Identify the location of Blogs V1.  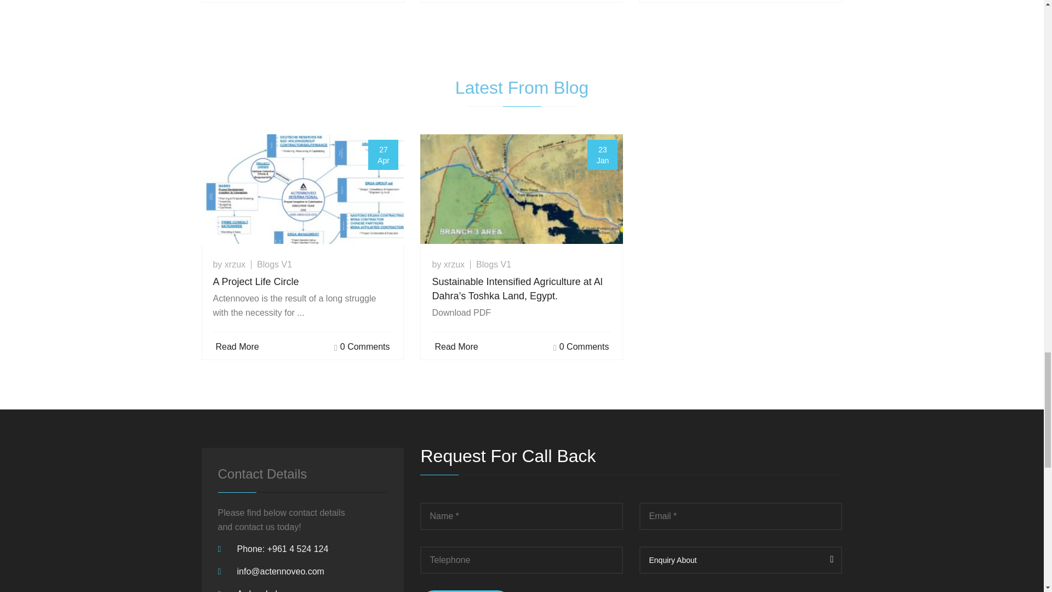
(494, 264).